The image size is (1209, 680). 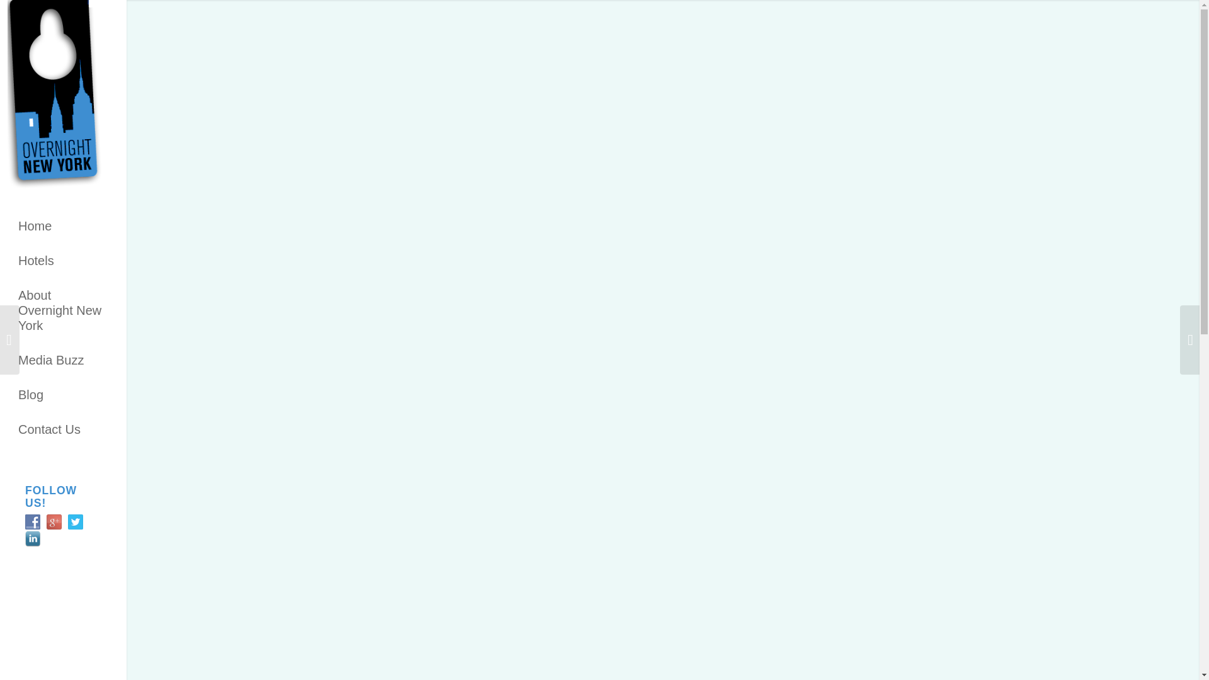 What do you see at coordinates (63, 261) in the screenshot?
I see `Hotels` at bounding box center [63, 261].